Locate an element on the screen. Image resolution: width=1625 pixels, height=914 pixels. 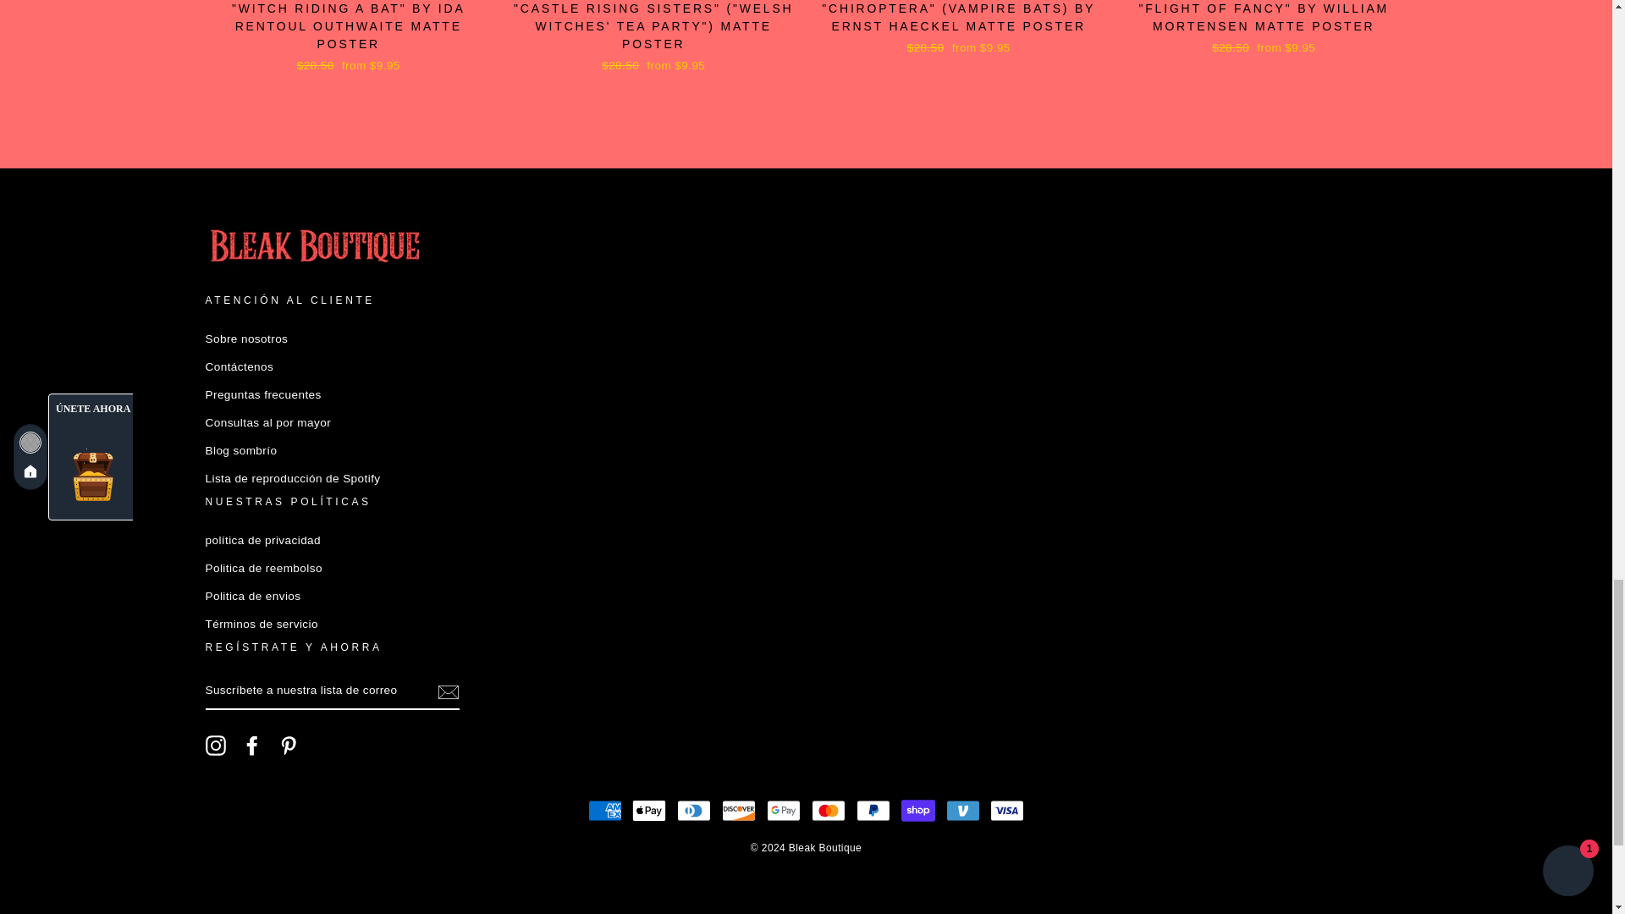
Diners Club is located at coordinates (694, 811).